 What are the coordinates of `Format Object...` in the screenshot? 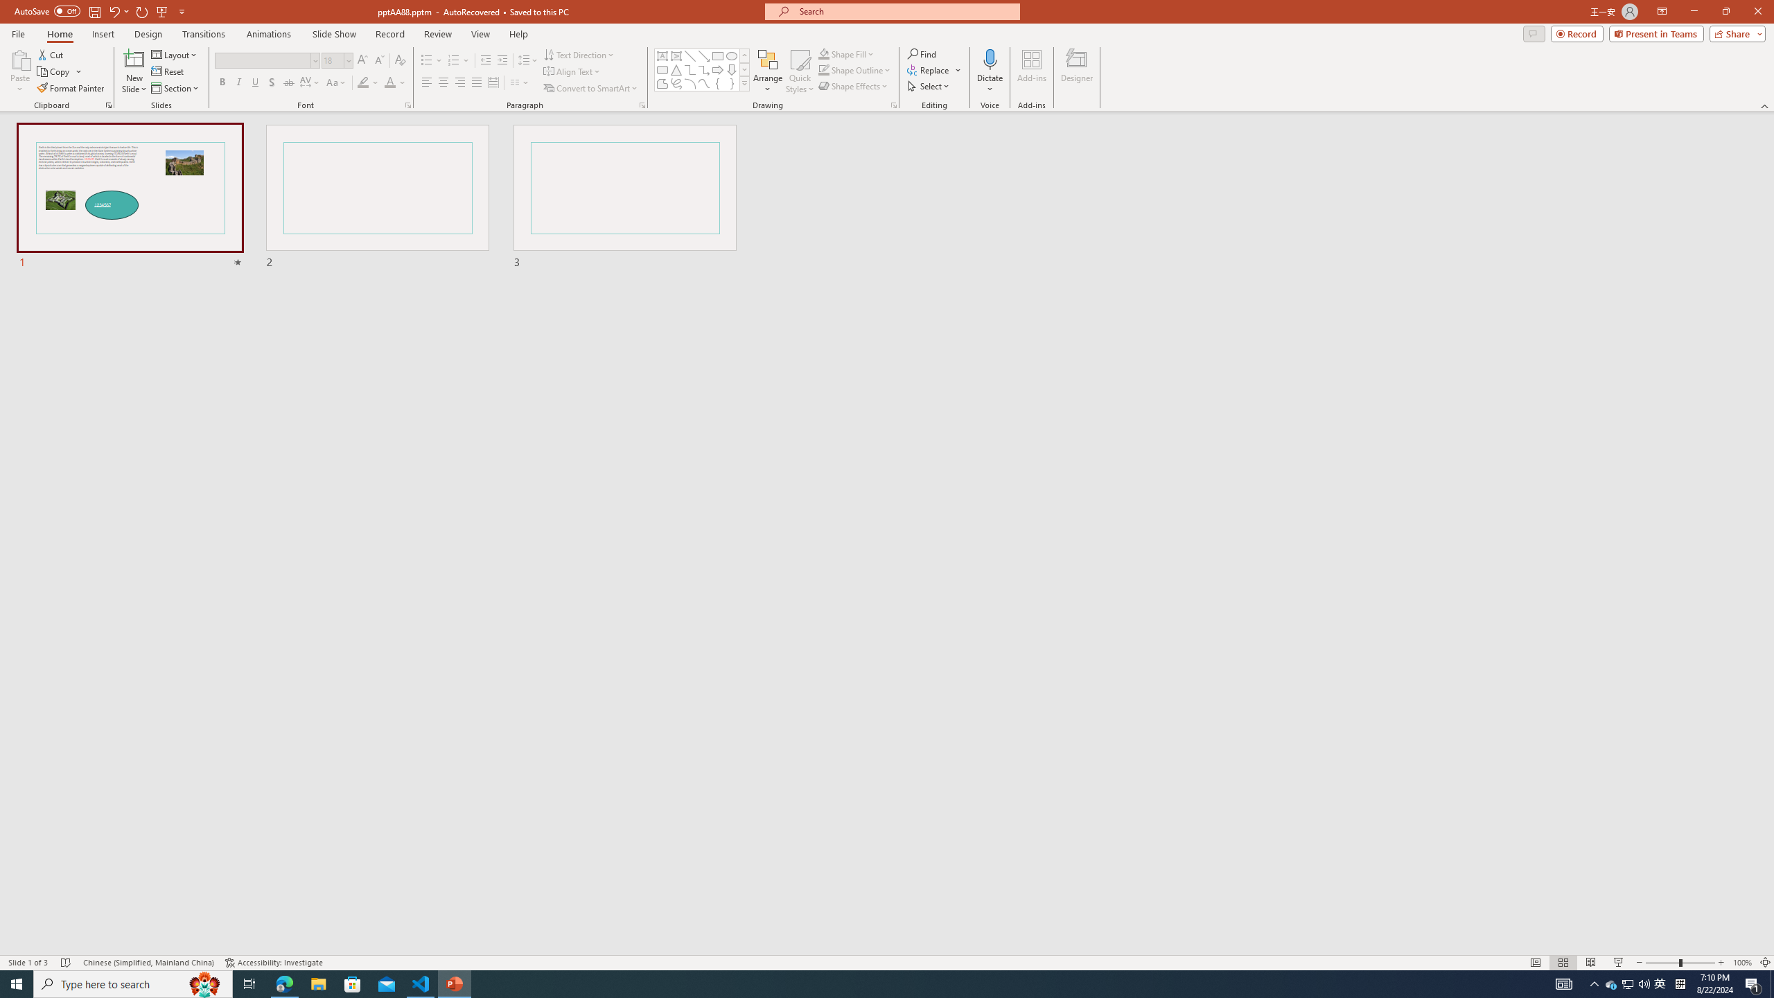 It's located at (894, 105).